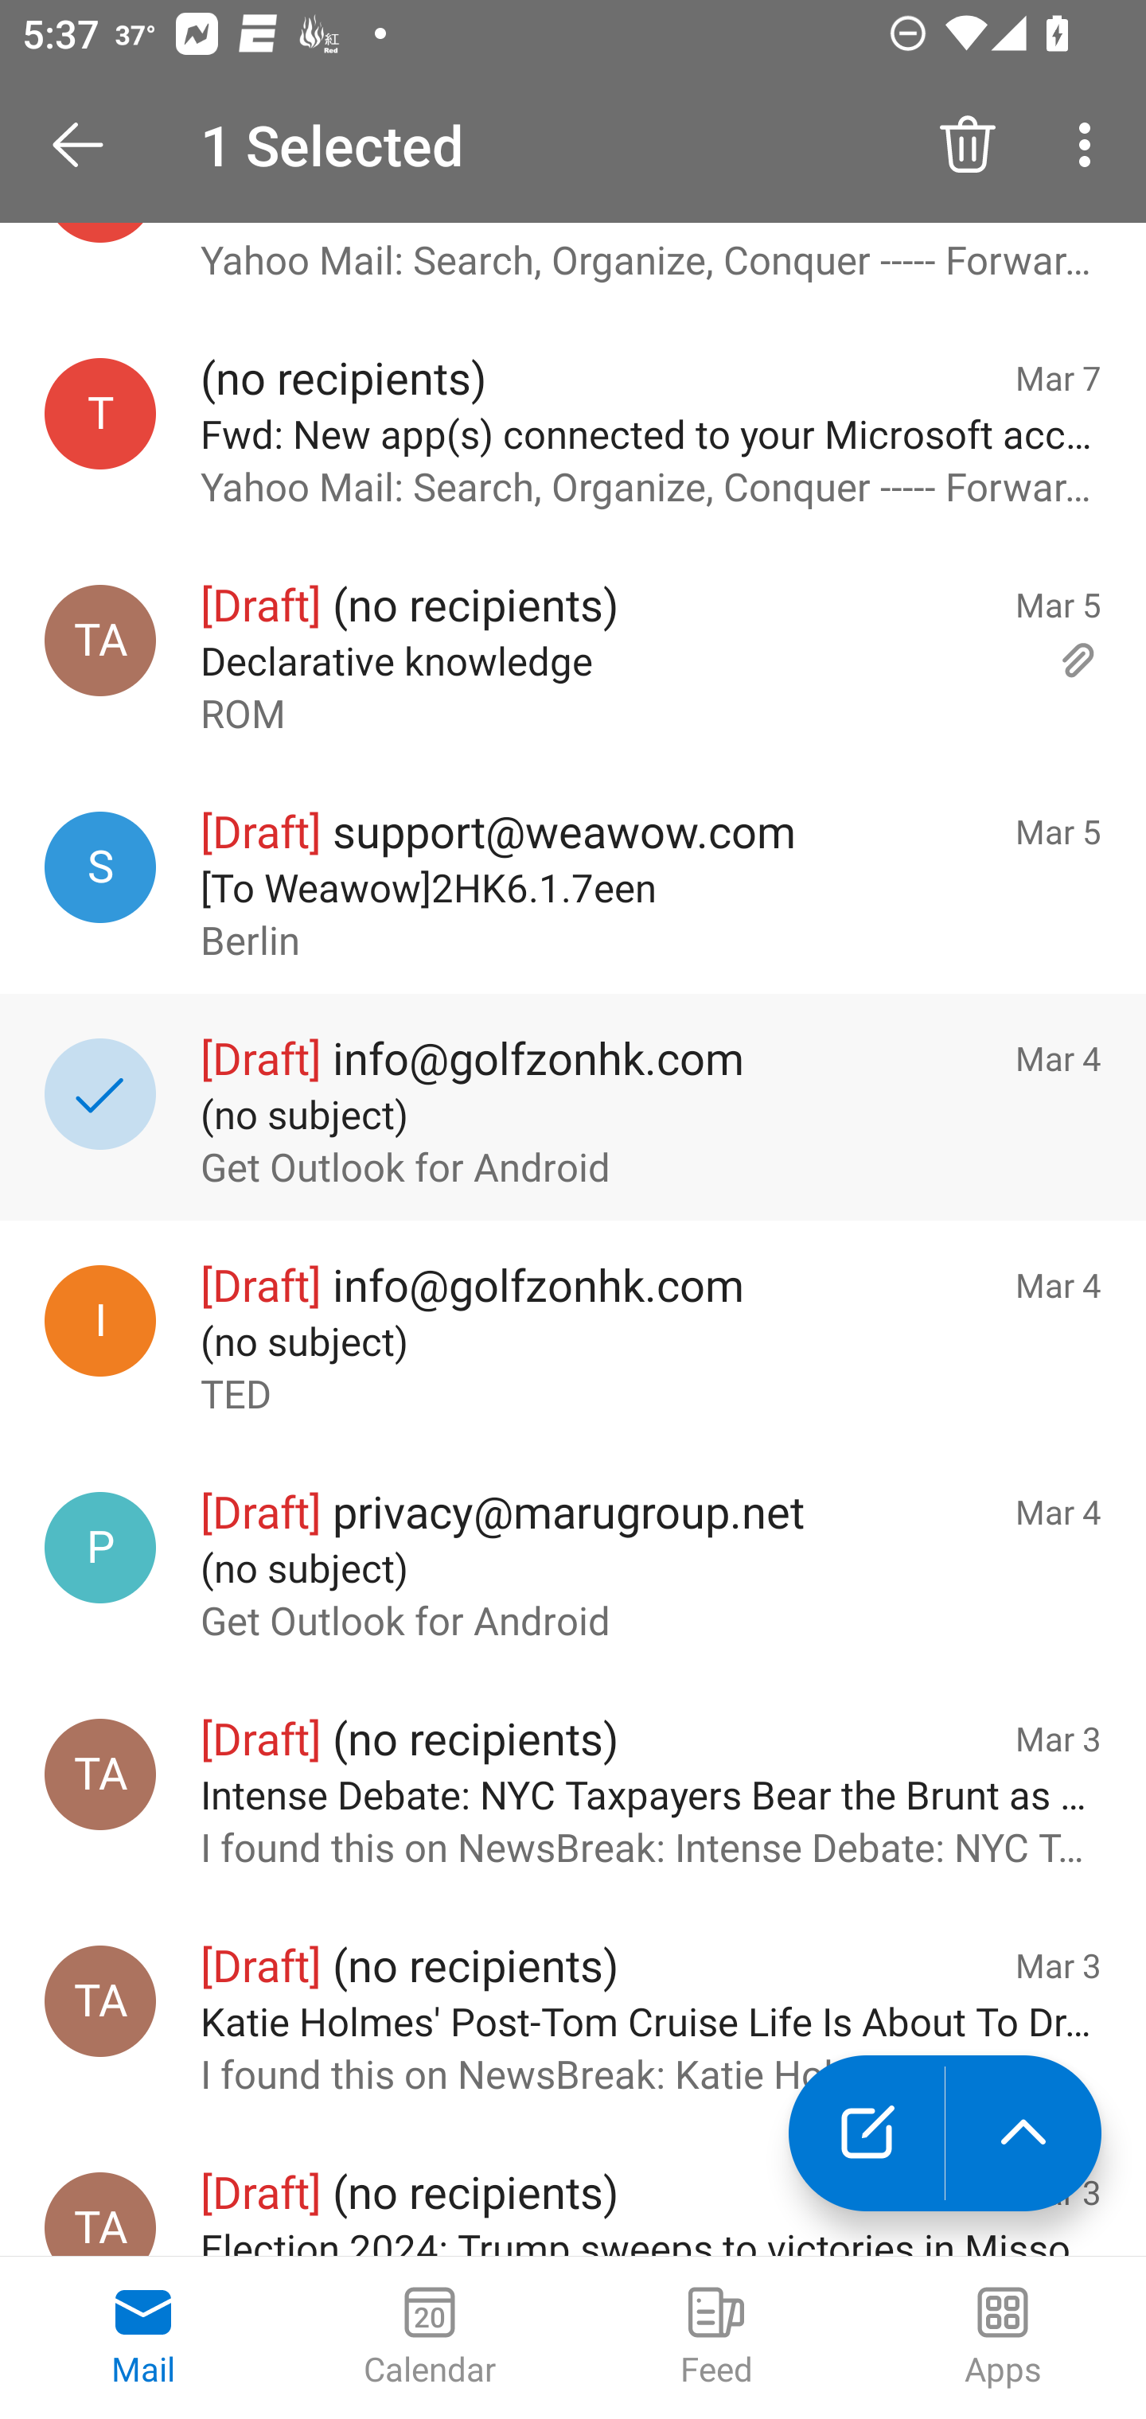 The width and height of the screenshot is (1146, 2419). What do you see at coordinates (866, 2133) in the screenshot?
I see `New mail` at bounding box center [866, 2133].